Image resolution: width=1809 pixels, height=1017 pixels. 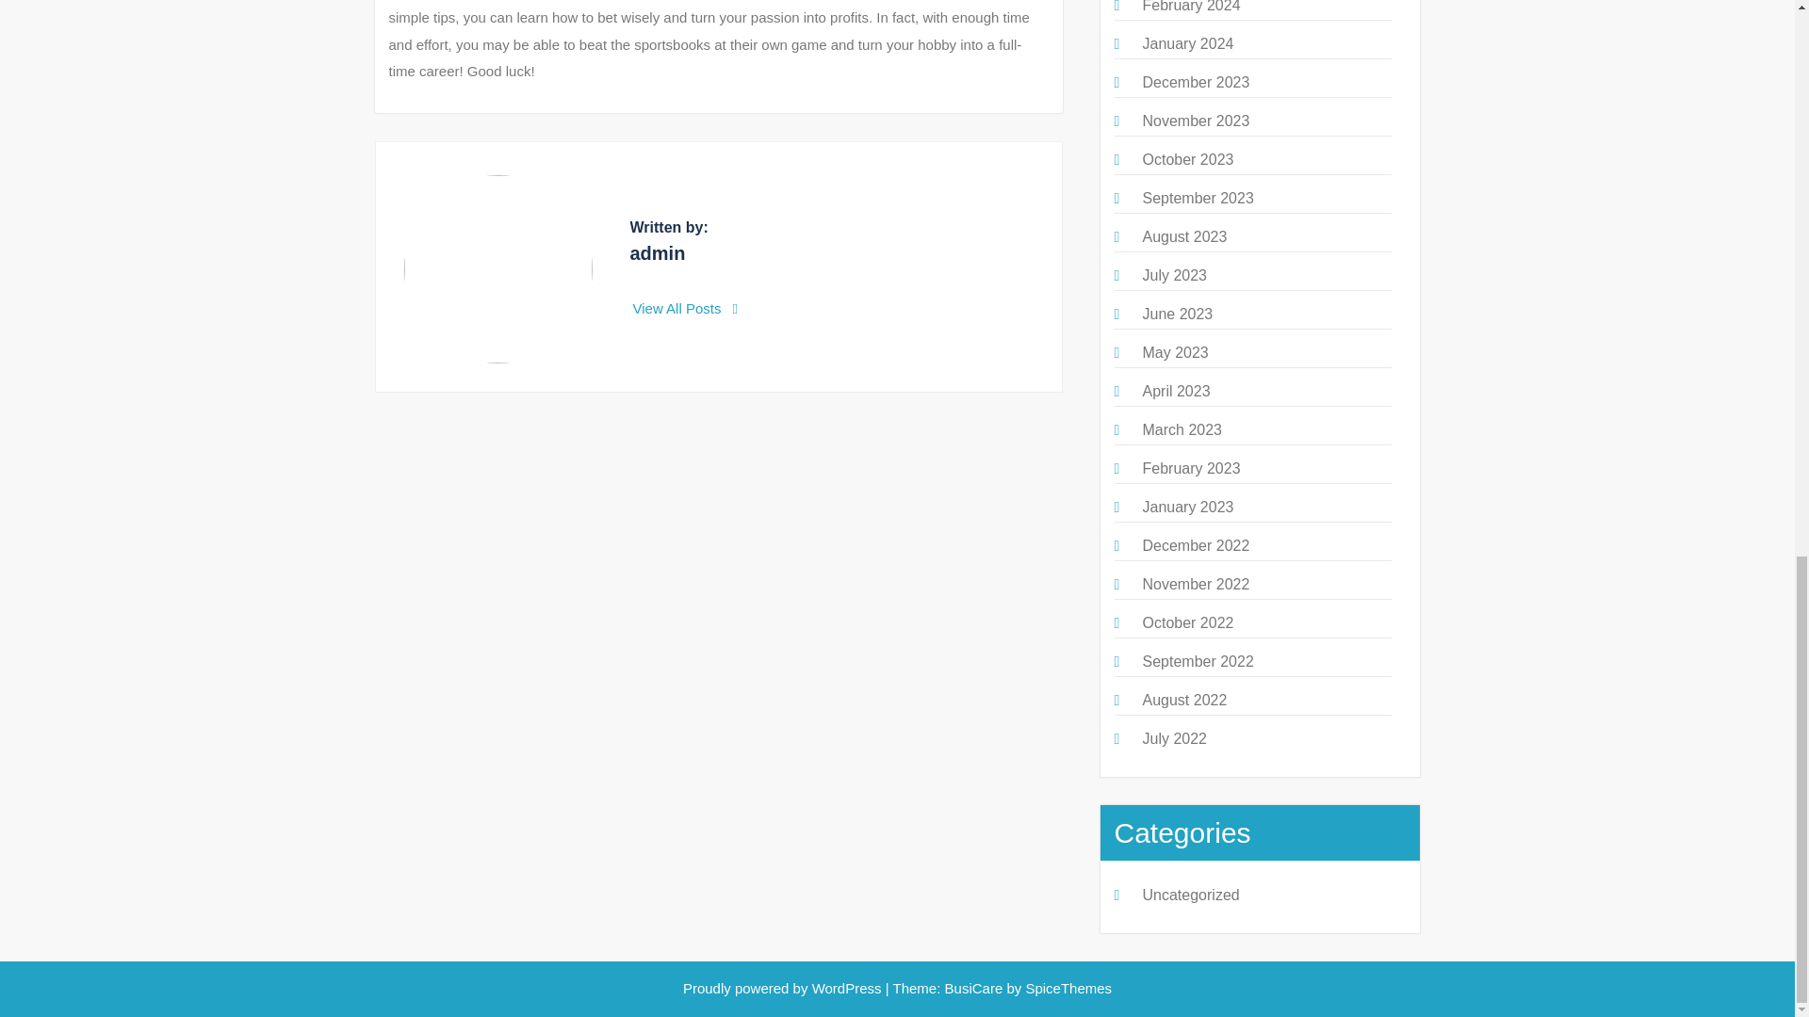 What do you see at coordinates (1190, 895) in the screenshot?
I see `Uncategorized` at bounding box center [1190, 895].